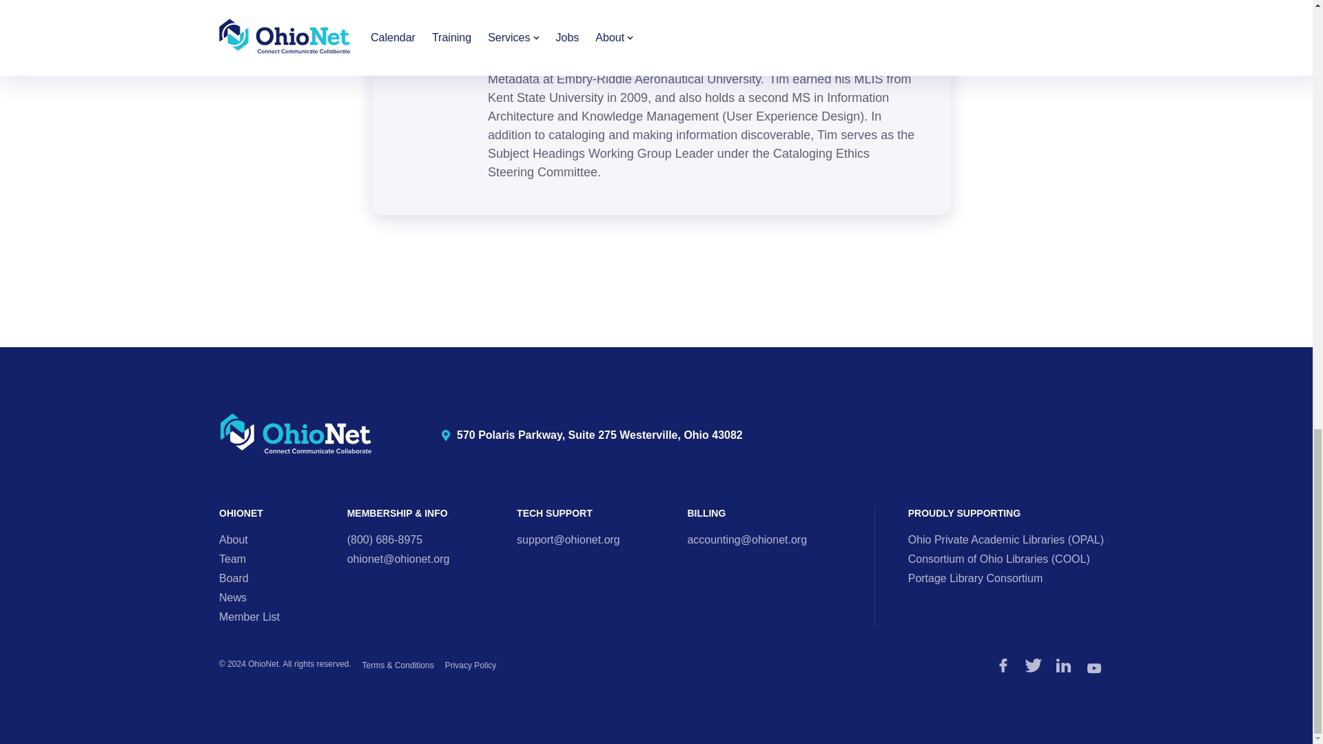 Image resolution: width=1323 pixels, height=744 pixels. I want to click on Board, so click(234, 577).